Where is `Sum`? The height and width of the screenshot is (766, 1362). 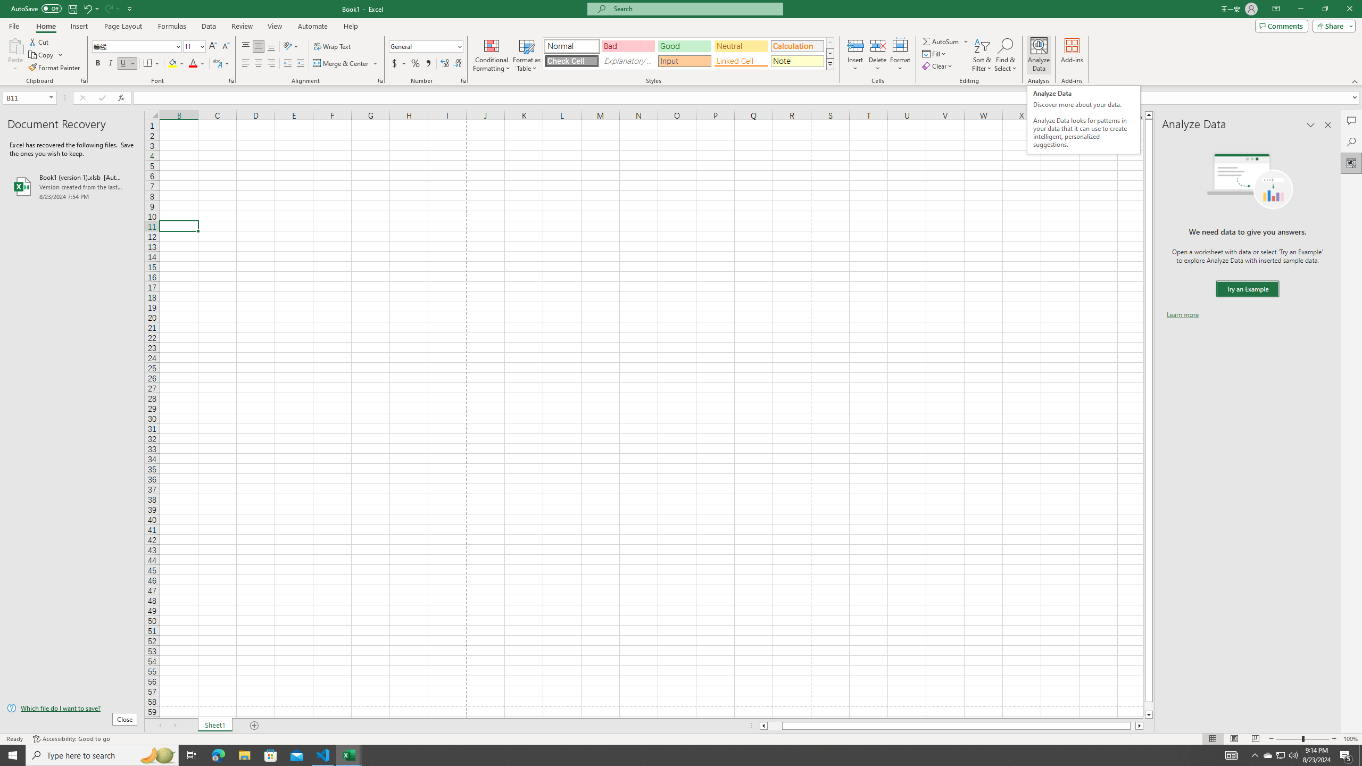
Sum is located at coordinates (942, 41).